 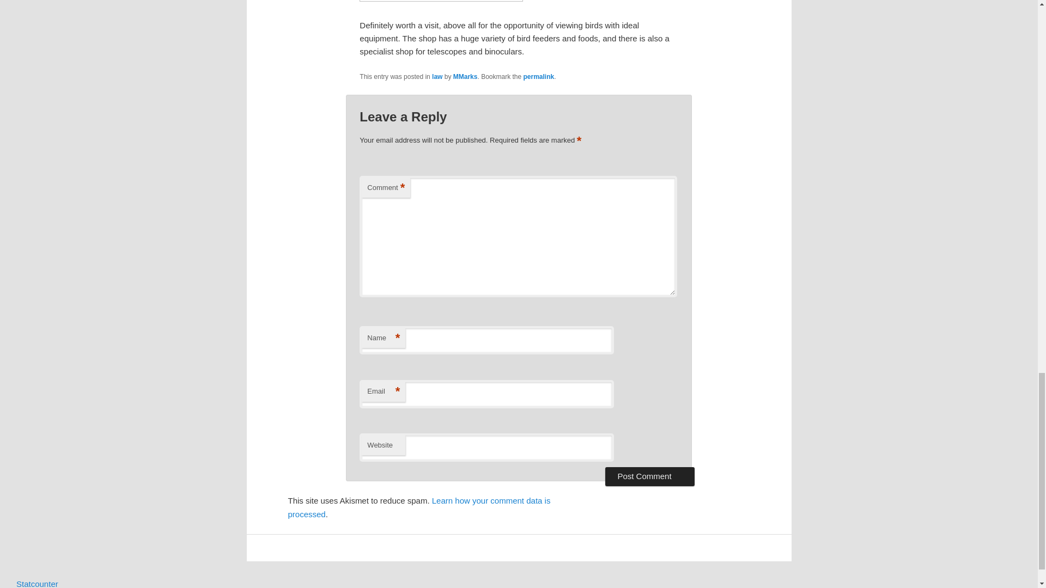 What do you see at coordinates (649, 476) in the screenshot?
I see `Post Comment` at bounding box center [649, 476].